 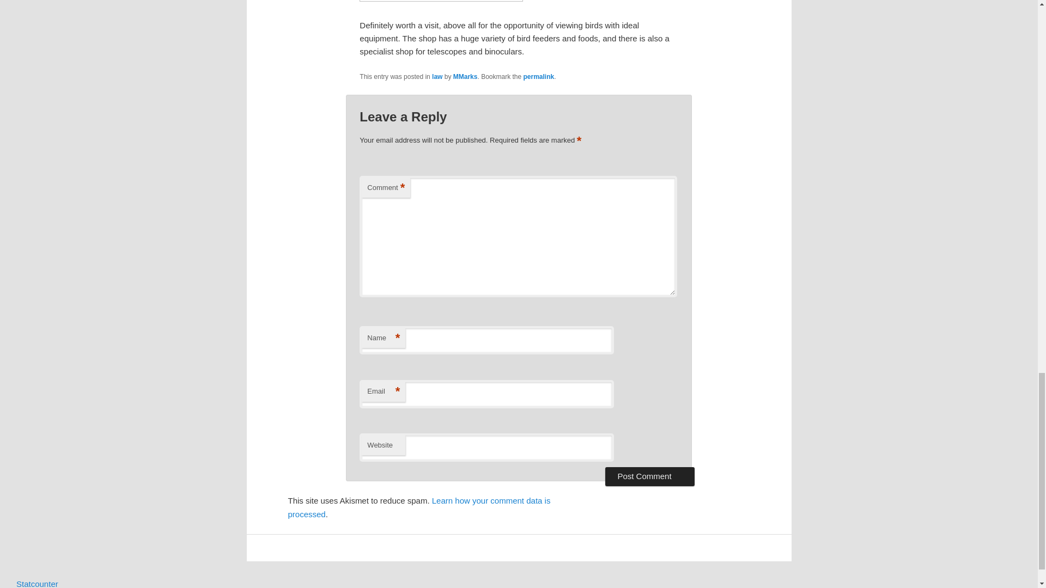 What do you see at coordinates (649, 476) in the screenshot?
I see `Post Comment` at bounding box center [649, 476].